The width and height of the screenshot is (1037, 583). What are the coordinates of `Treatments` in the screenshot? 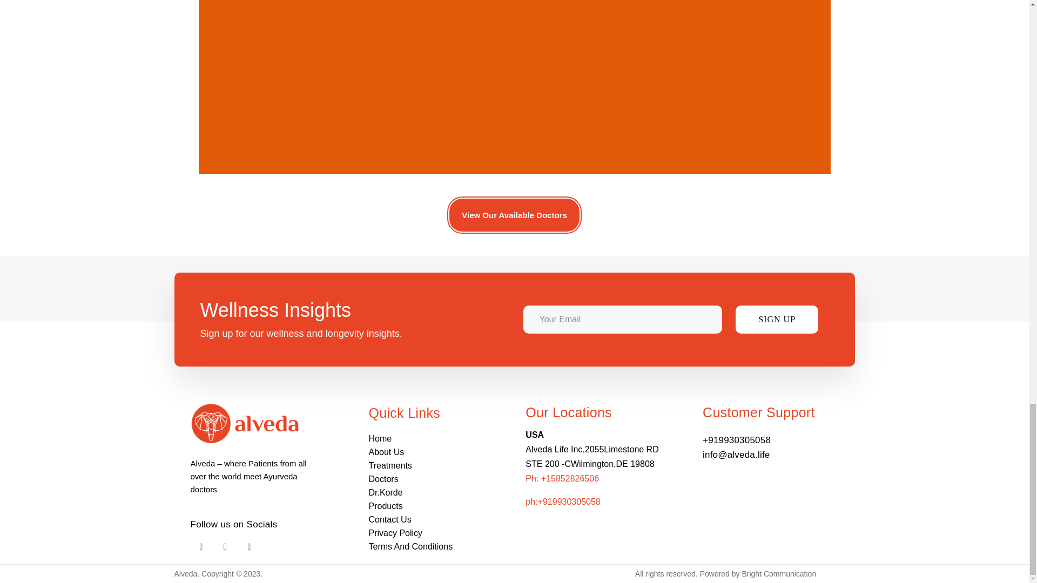 It's located at (430, 465).